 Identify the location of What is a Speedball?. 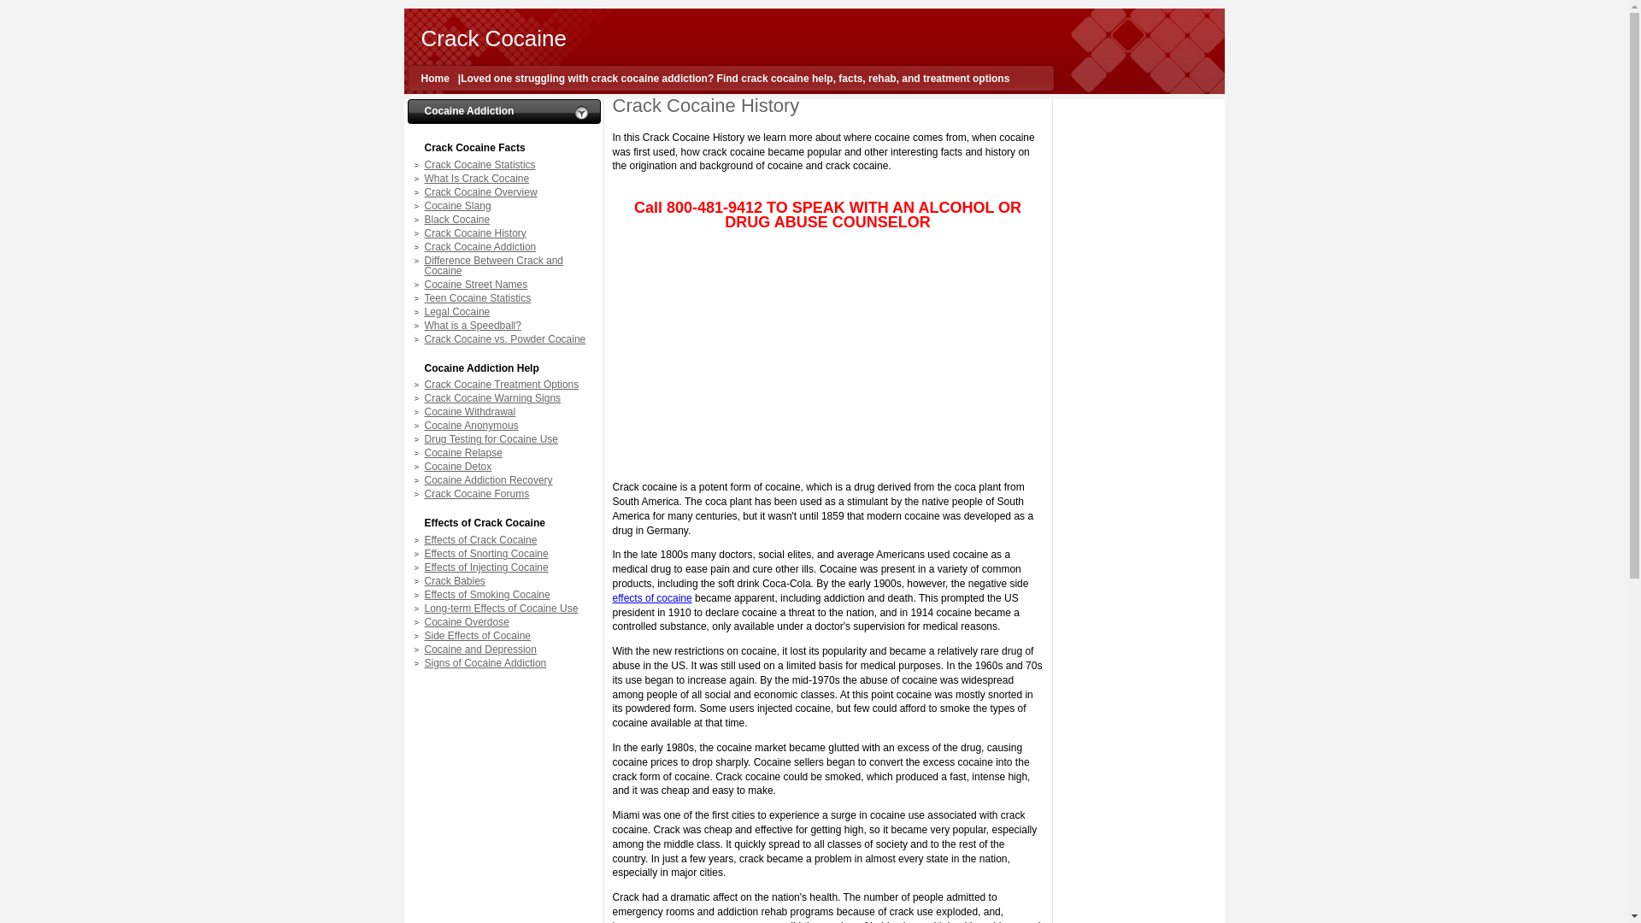
(506, 325).